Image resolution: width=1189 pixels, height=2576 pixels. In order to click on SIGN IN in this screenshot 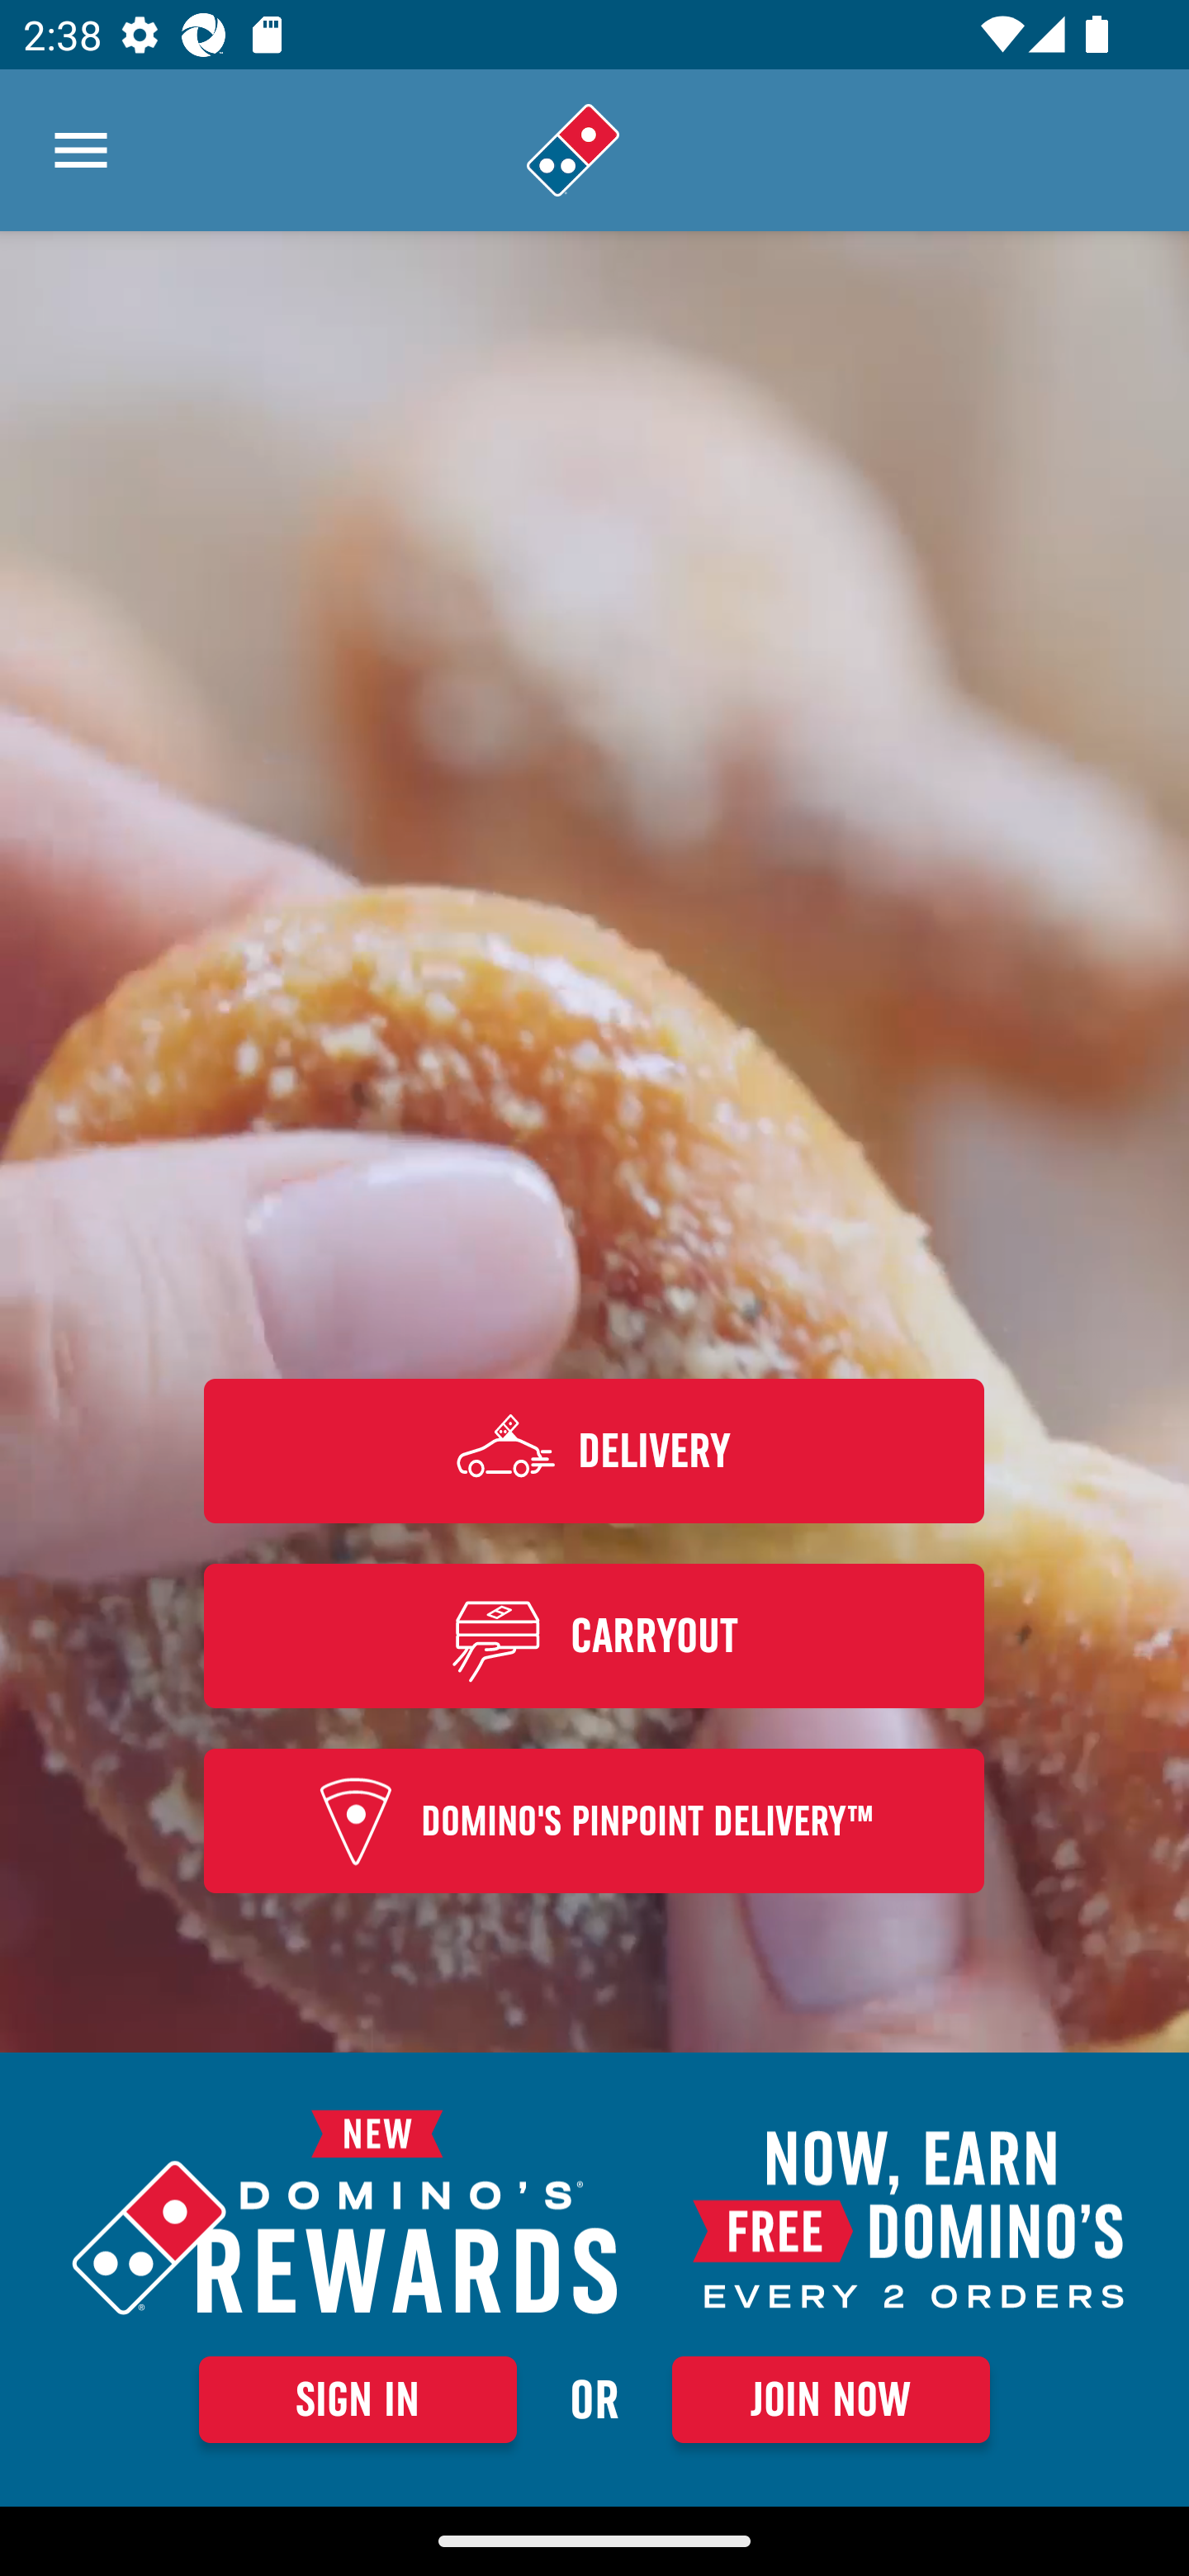, I will do `click(358, 2399)`.